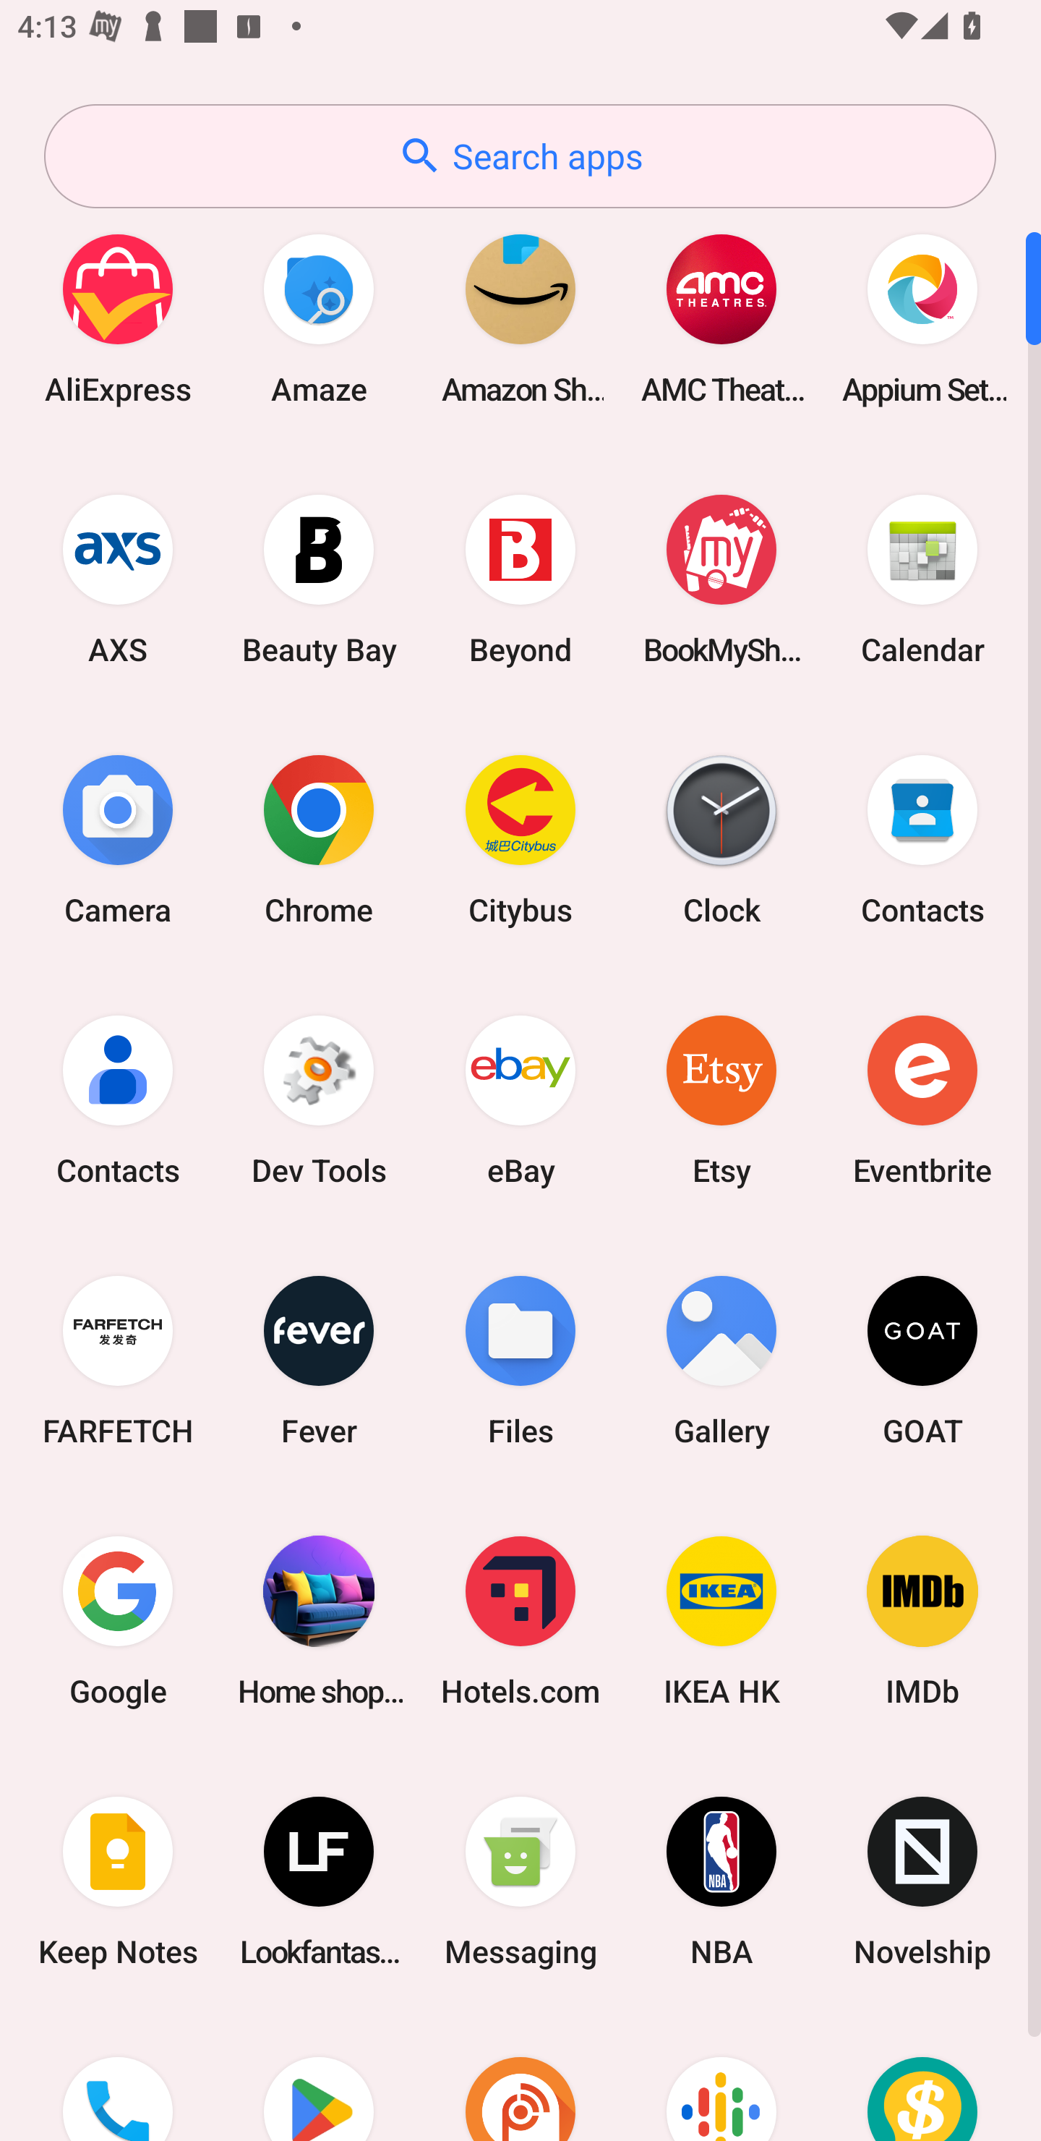 The width and height of the screenshot is (1041, 2141). What do you see at coordinates (118, 839) in the screenshot?
I see `Camera` at bounding box center [118, 839].